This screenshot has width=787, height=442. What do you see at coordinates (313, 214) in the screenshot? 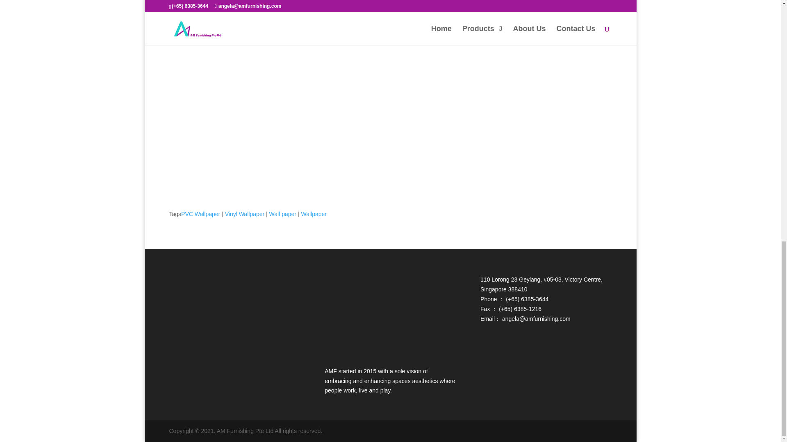
I see `Wallpaper` at bounding box center [313, 214].